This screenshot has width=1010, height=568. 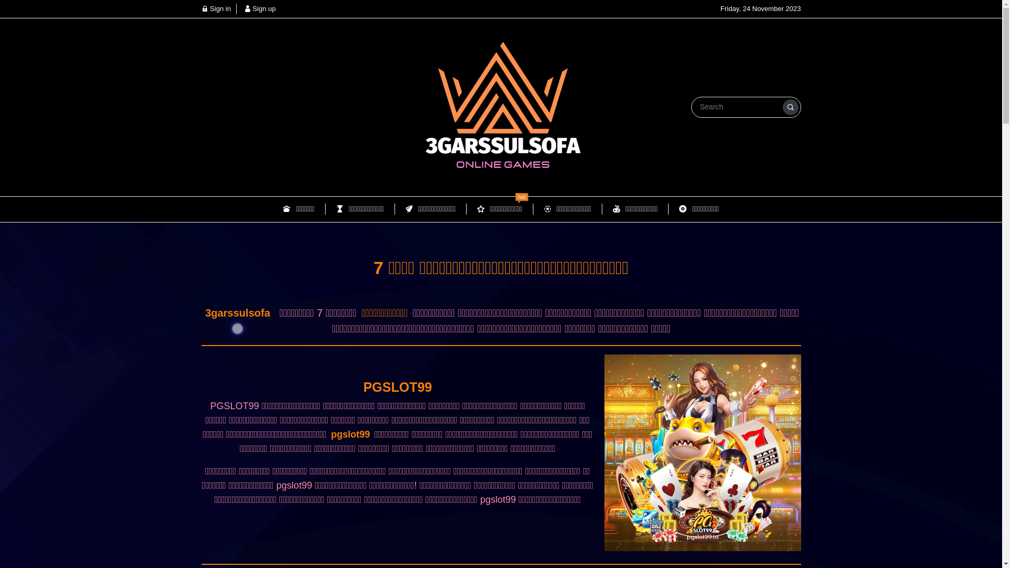 What do you see at coordinates (350, 434) in the screenshot?
I see `pgslot99` at bounding box center [350, 434].